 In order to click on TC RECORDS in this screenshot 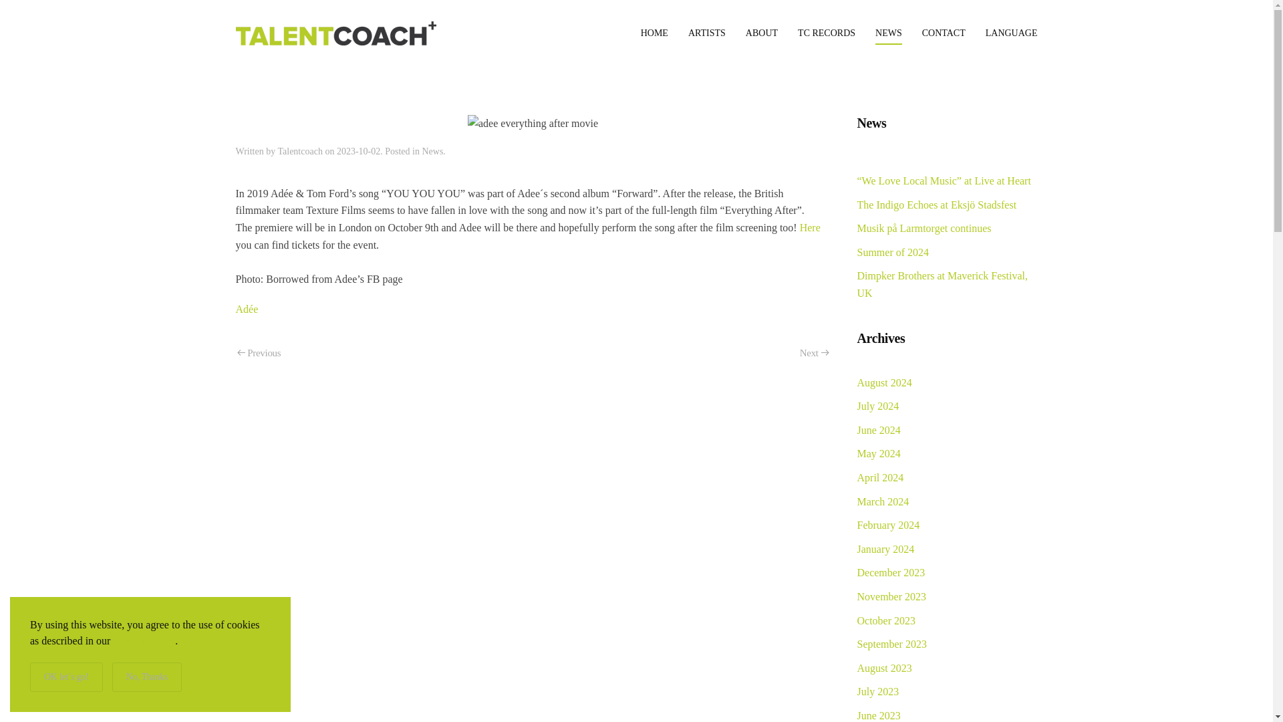, I will do `click(827, 33)`.